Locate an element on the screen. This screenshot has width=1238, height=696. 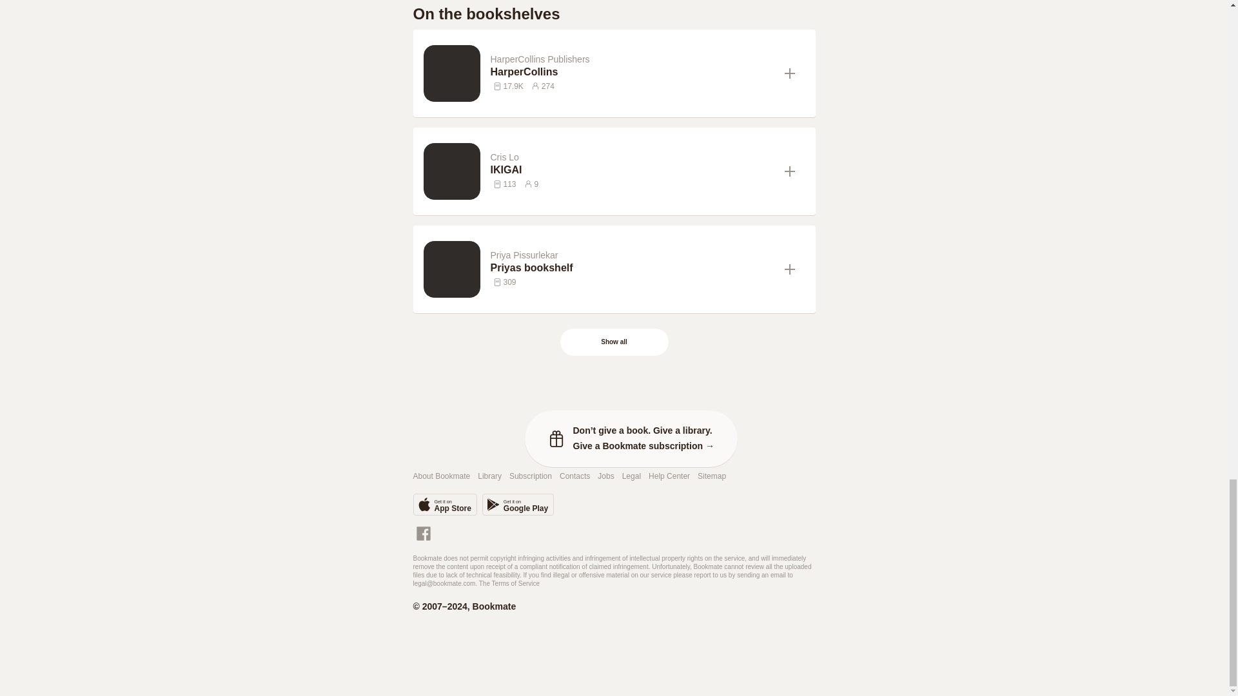
Show all is located at coordinates (614, 342).